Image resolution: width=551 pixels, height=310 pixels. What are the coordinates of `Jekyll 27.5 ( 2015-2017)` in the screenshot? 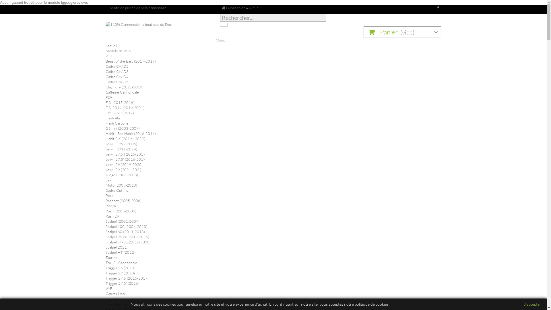 It's located at (126, 154).